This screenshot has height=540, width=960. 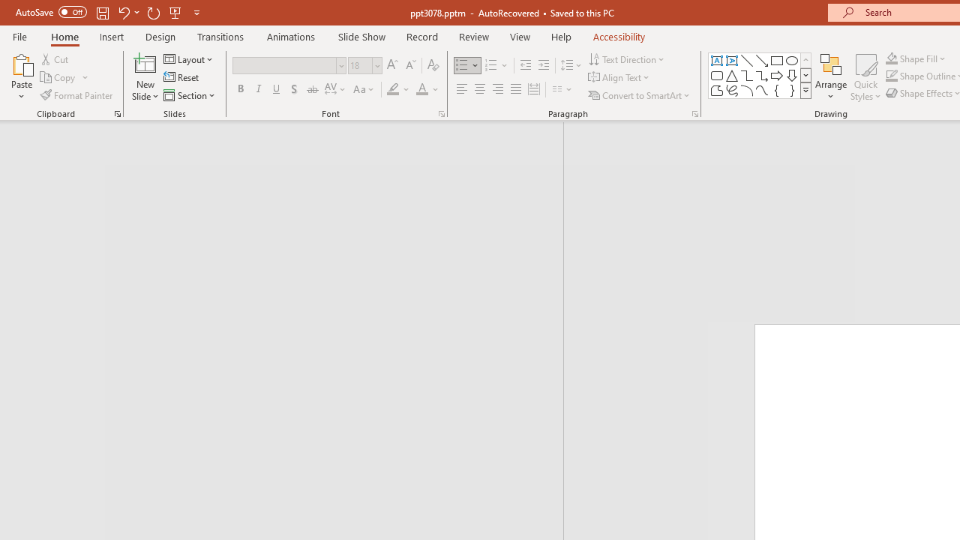 What do you see at coordinates (189, 58) in the screenshot?
I see `Layout` at bounding box center [189, 58].